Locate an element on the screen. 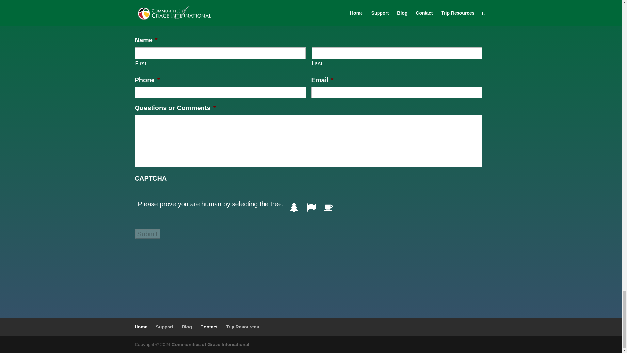  Contact is located at coordinates (209, 327).